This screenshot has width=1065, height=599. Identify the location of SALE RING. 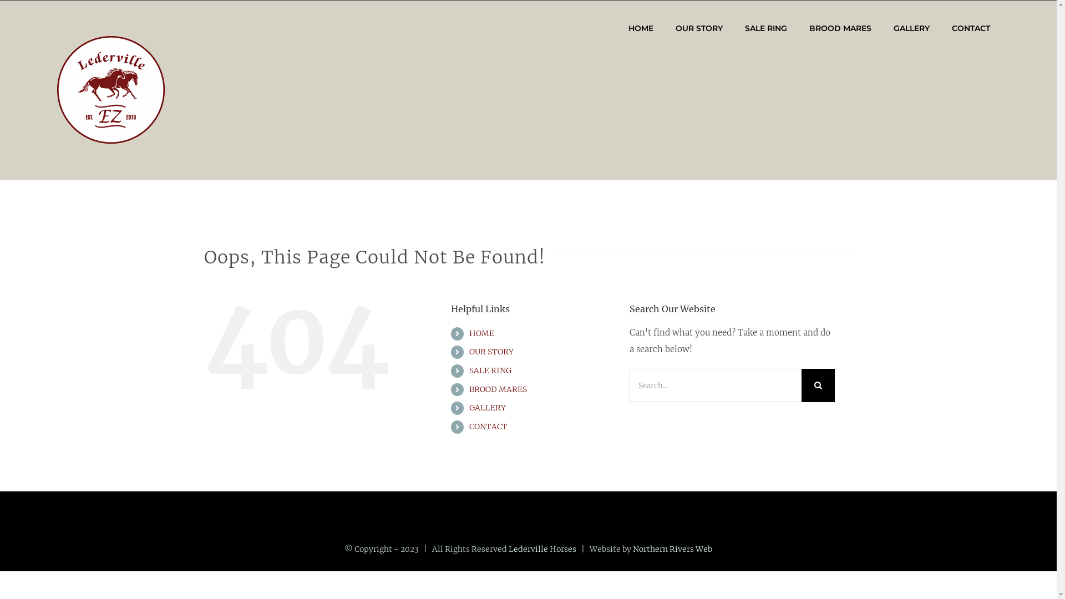
(766, 28).